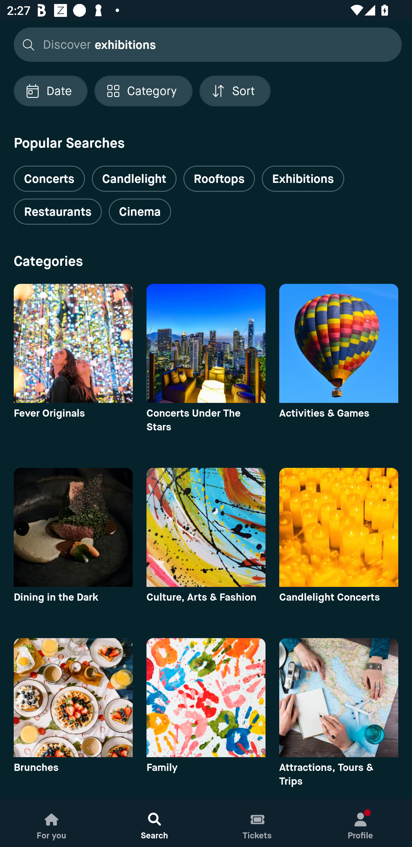 This screenshot has width=412, height=847. Describe the element at coordinates (360, 823) in the screenshot. I see `Profile, New notification Profile` at that location.